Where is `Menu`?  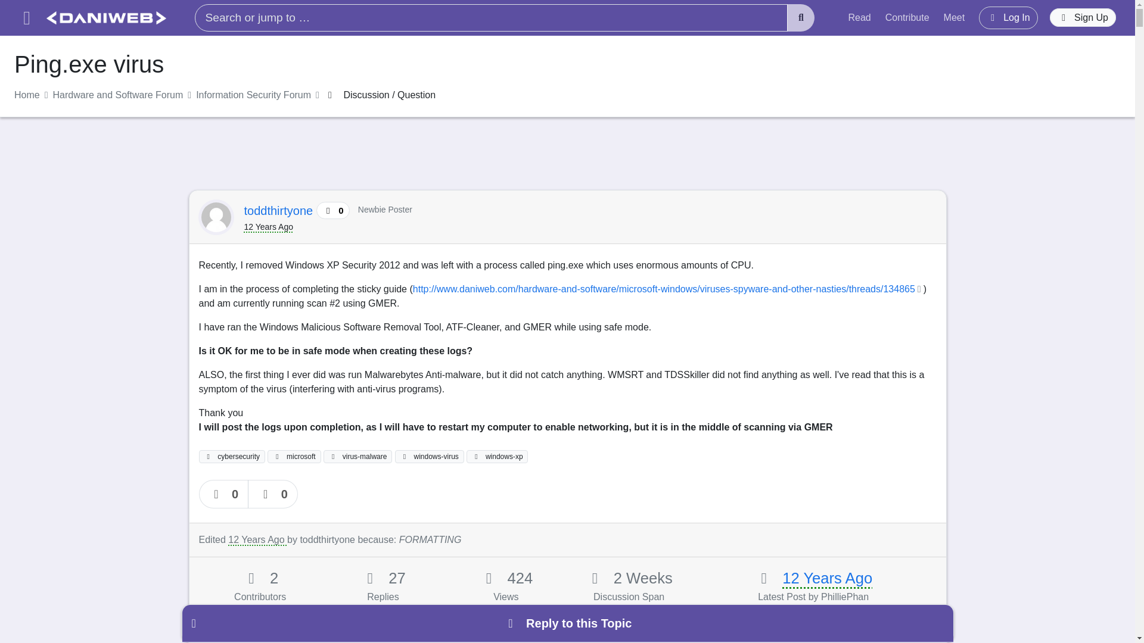
Menu is located at coordinates (26, 18).